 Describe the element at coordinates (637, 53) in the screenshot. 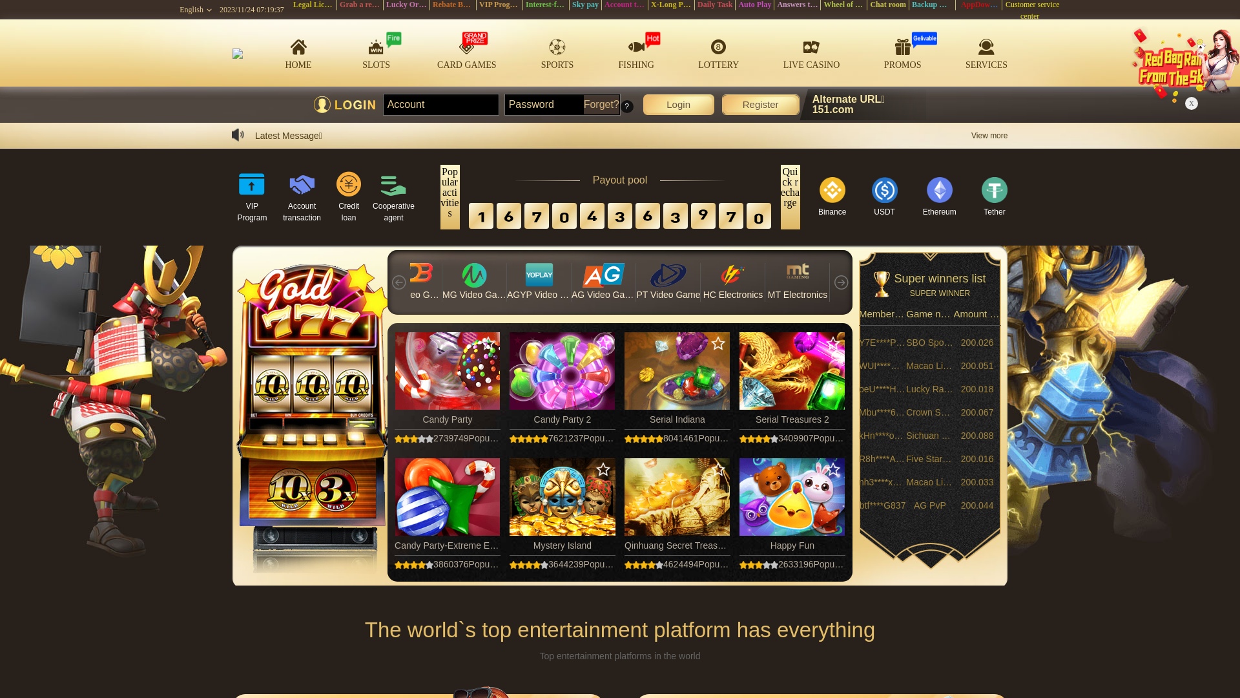

I see `FISHING` at that location.